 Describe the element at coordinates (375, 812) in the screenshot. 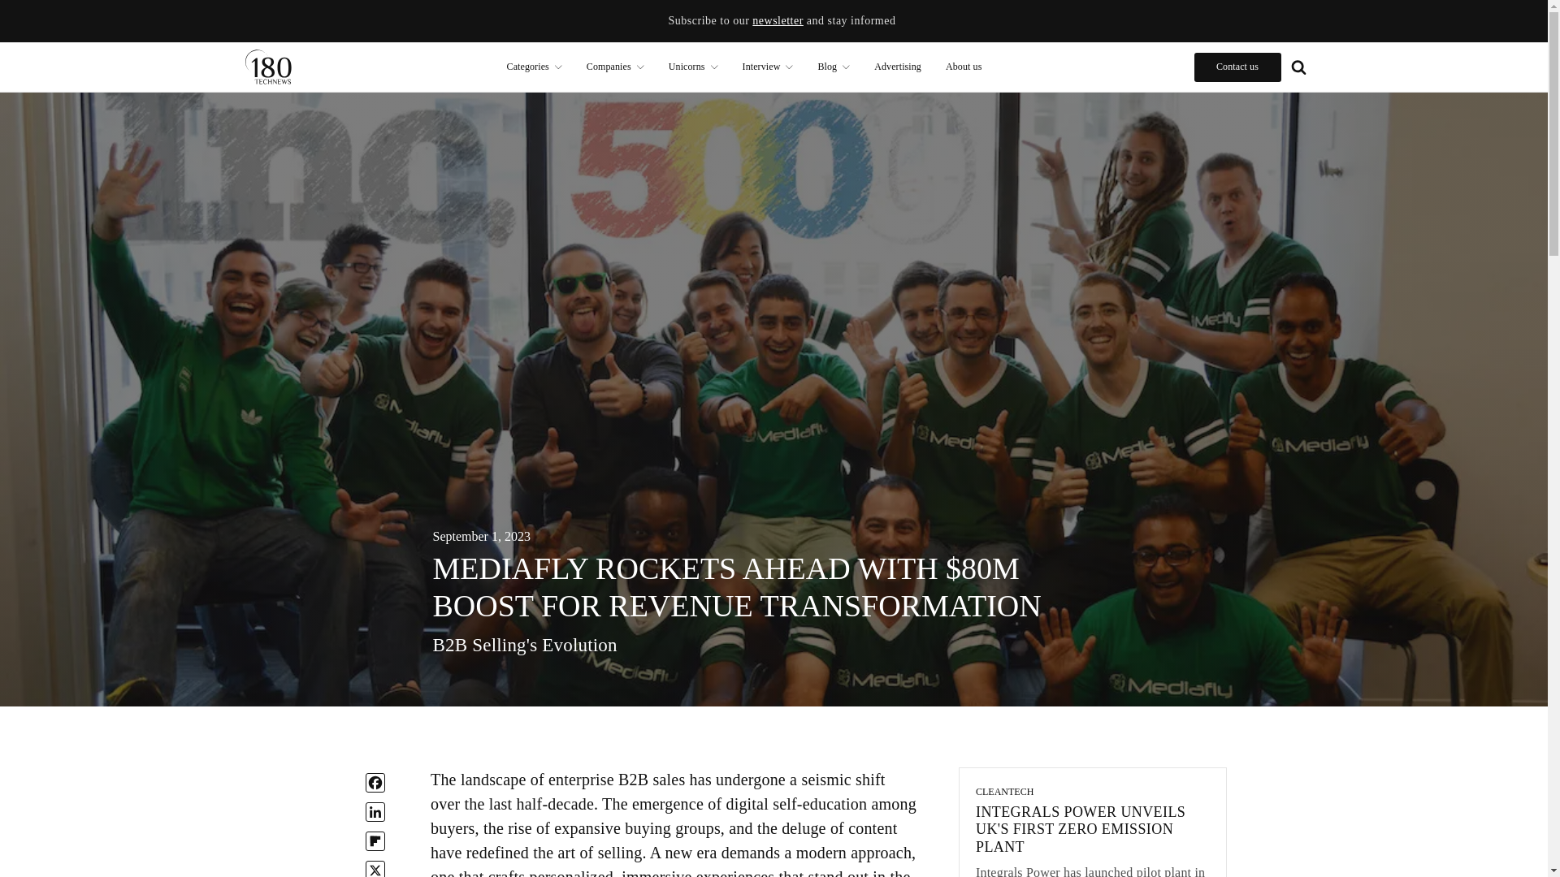

I see `Linkedin` at that location.